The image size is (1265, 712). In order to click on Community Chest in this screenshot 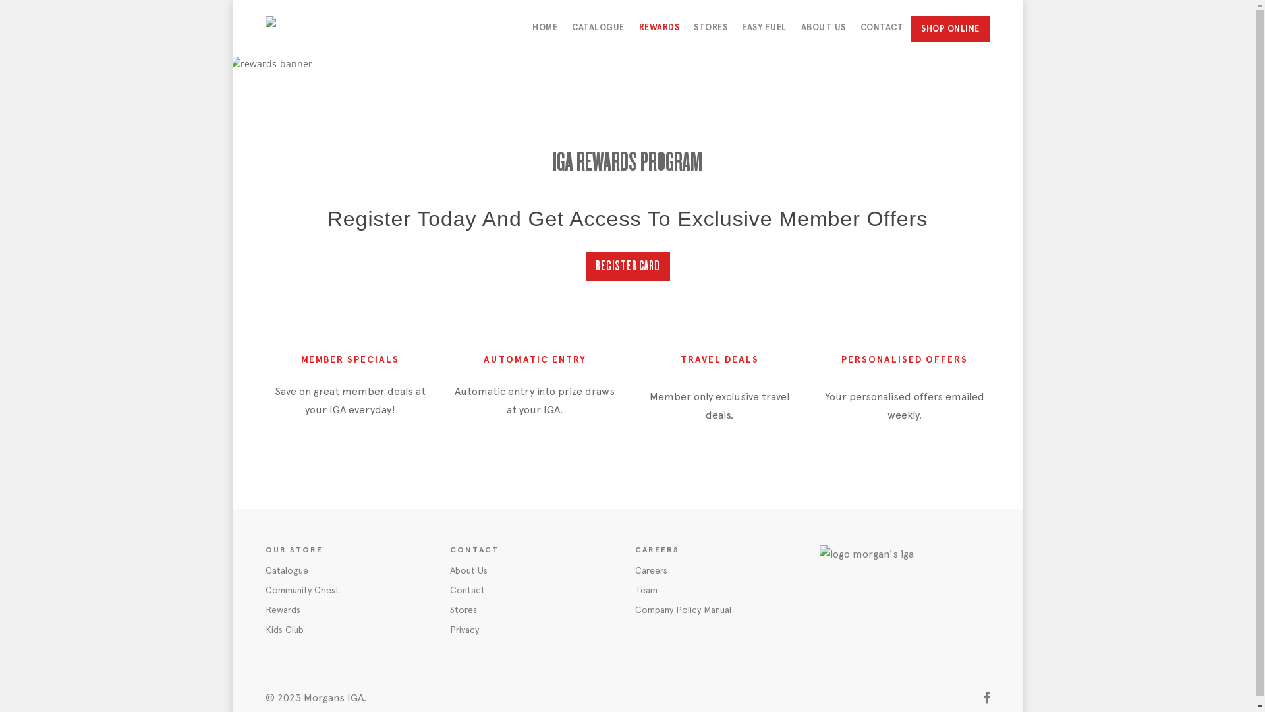, I will do `click(351, 590)`.